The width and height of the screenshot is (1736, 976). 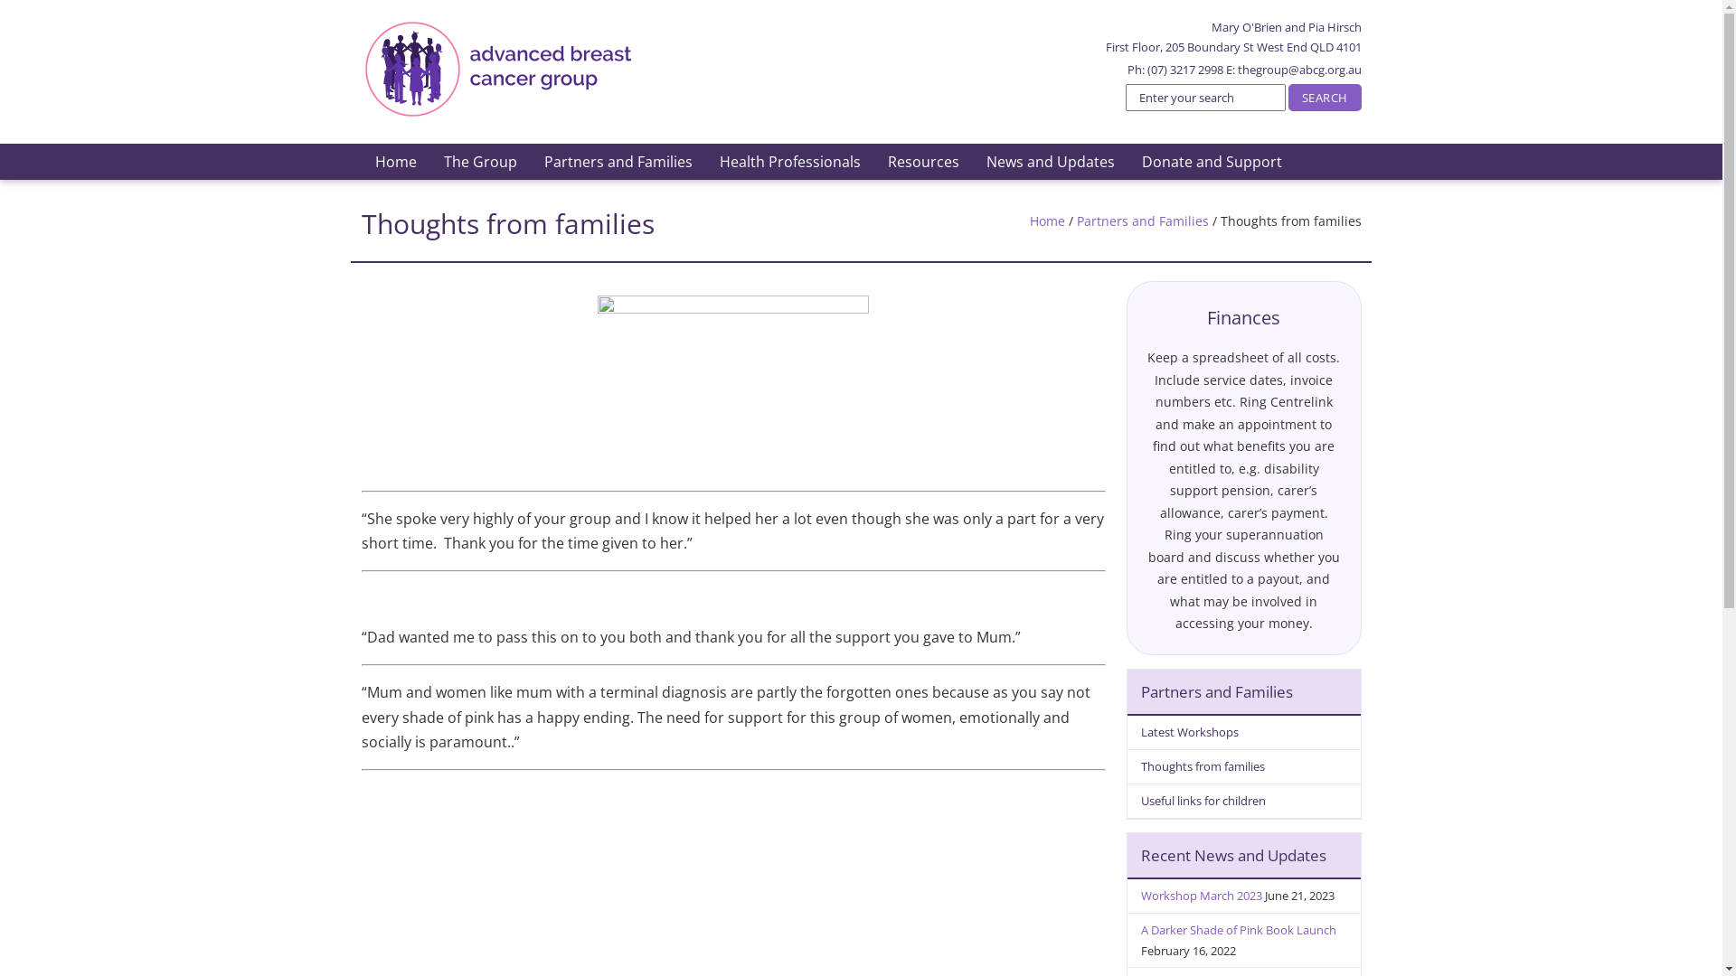 What do you see at coordinates (1239, 930) in the screenshot?
I see `A Darker Shade of Pink Book Launch` at bounding box center [1239, 930].